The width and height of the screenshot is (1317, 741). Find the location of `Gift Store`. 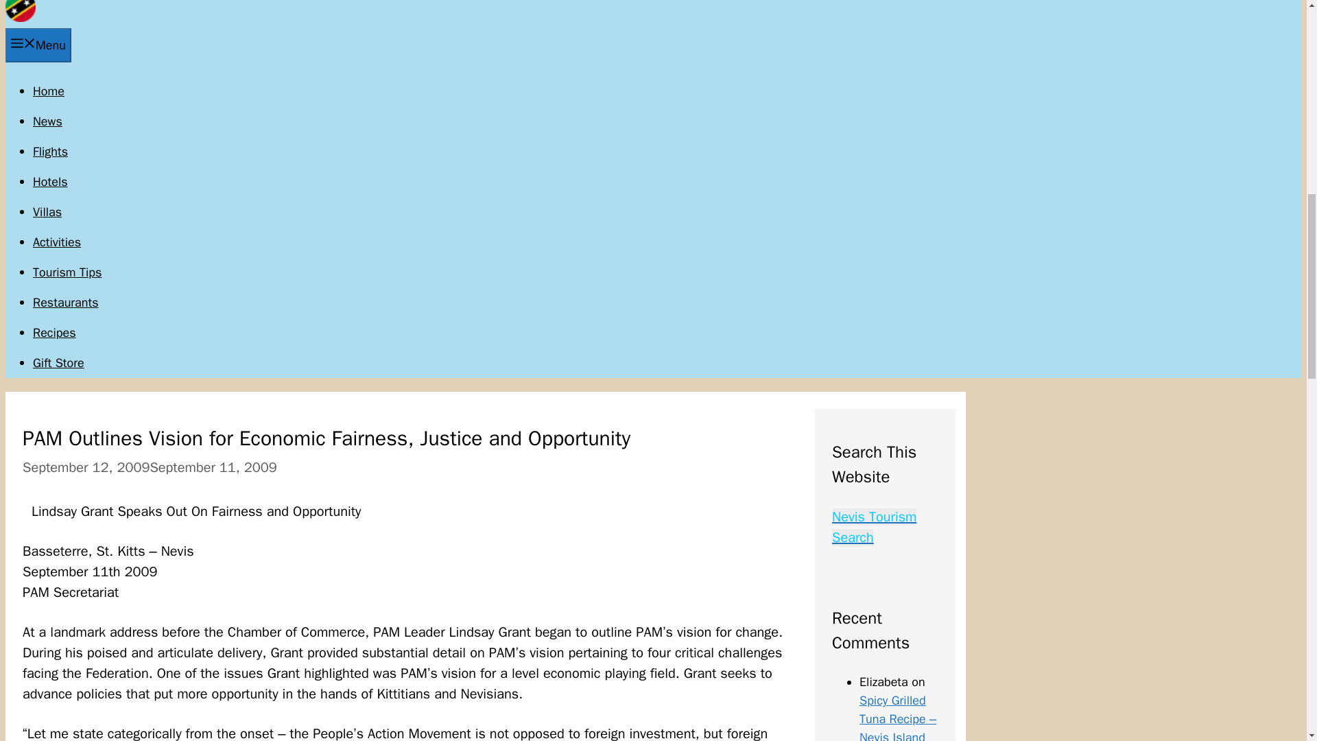

Gift Store is located at coordinates (58, 363).